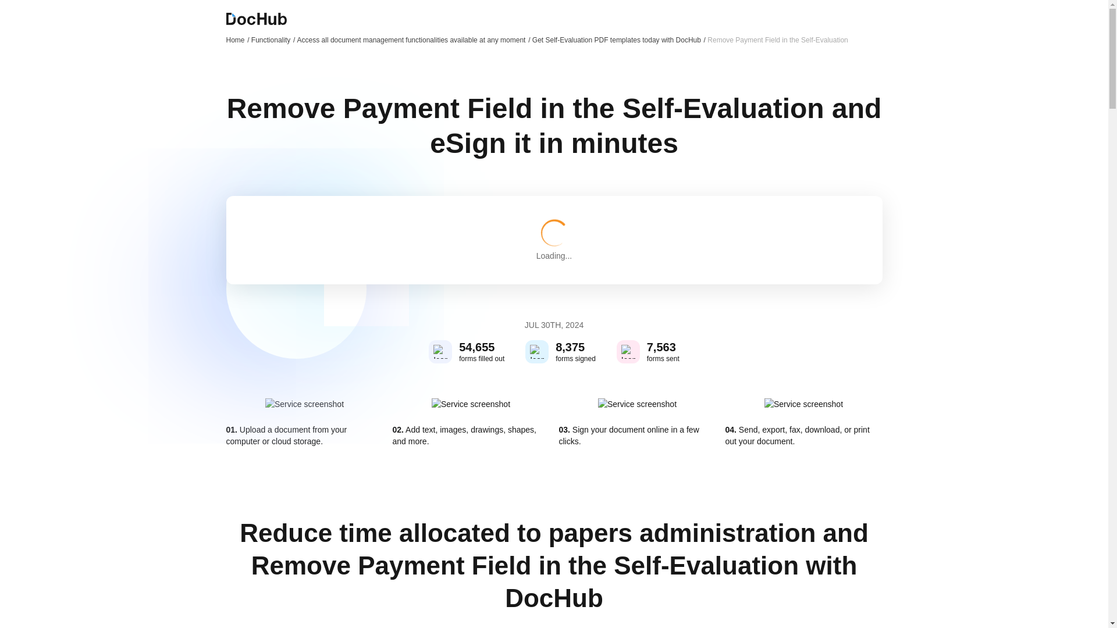 This screenshot has height=628, width=1117. I want to click on Functionality, so click(273, 40).